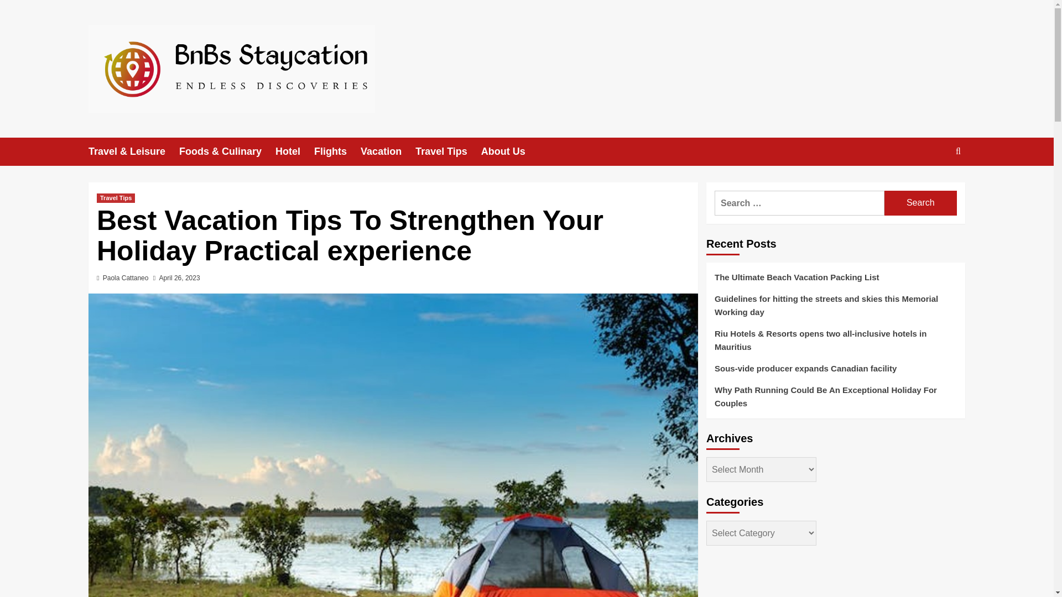 This screenshot has width=1062, height=597. Describe the element at coordinates (933, 185) in the screenshot. I see `Search` at that location.